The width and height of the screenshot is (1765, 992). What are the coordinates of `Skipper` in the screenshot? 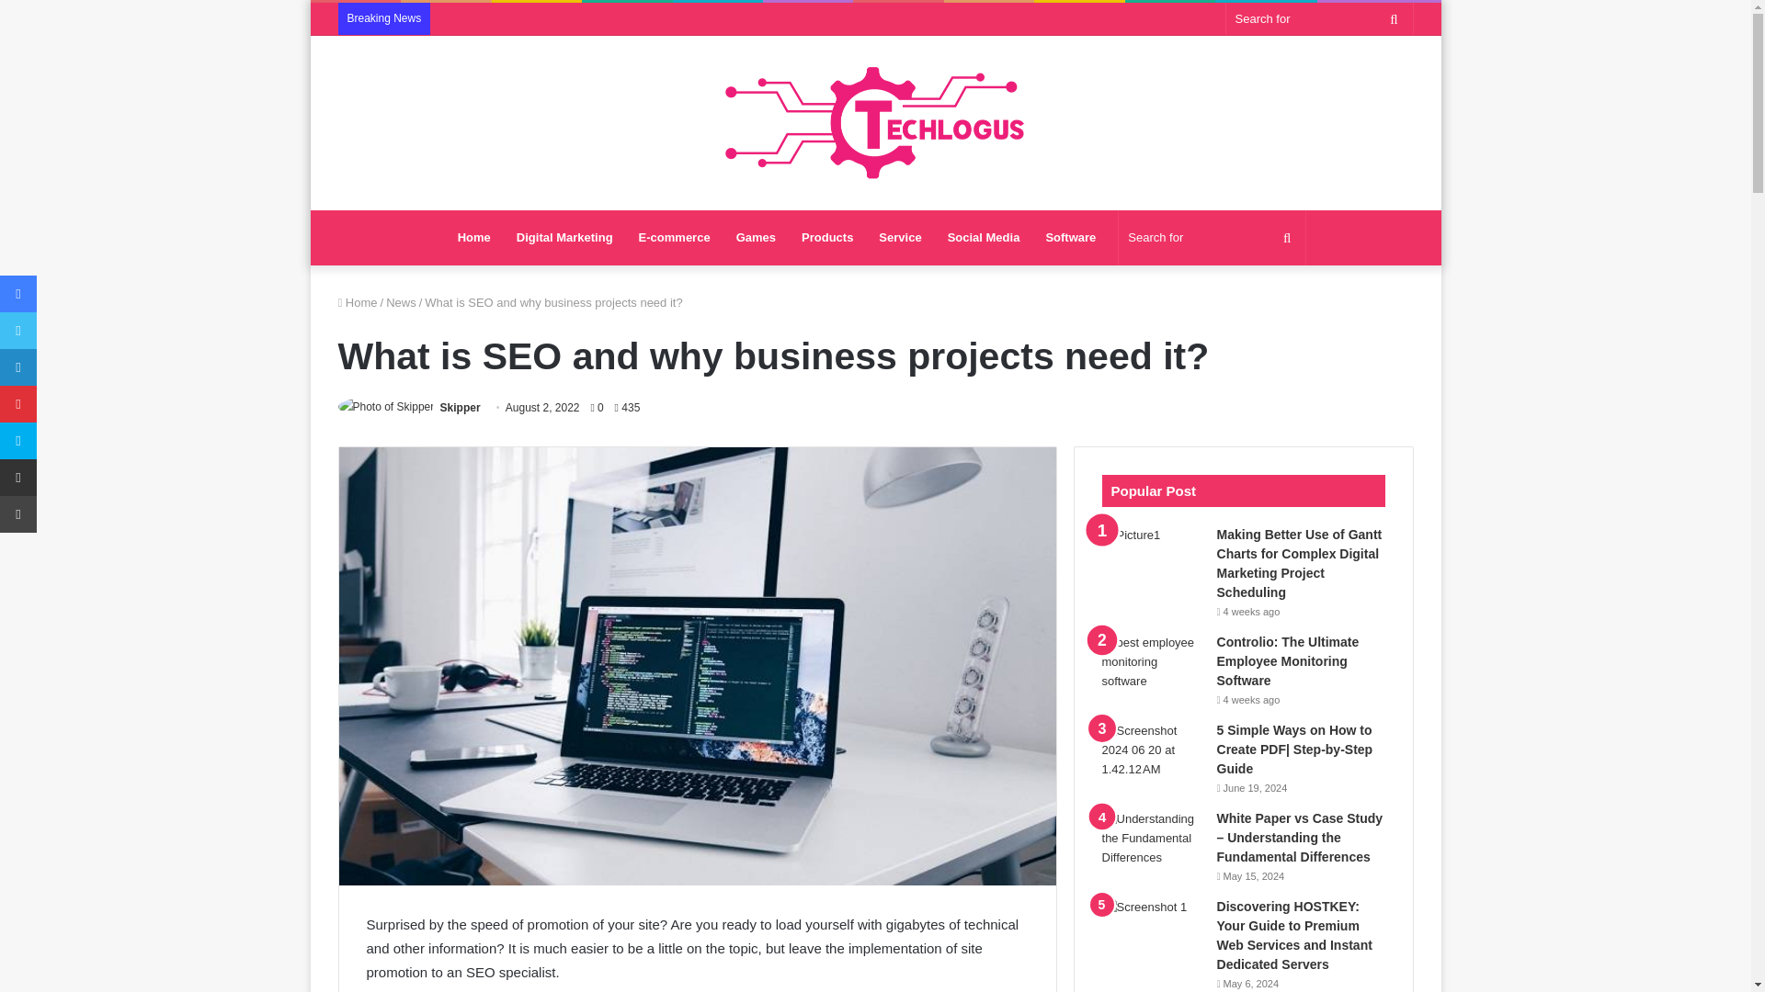 It's located at (460, 408).